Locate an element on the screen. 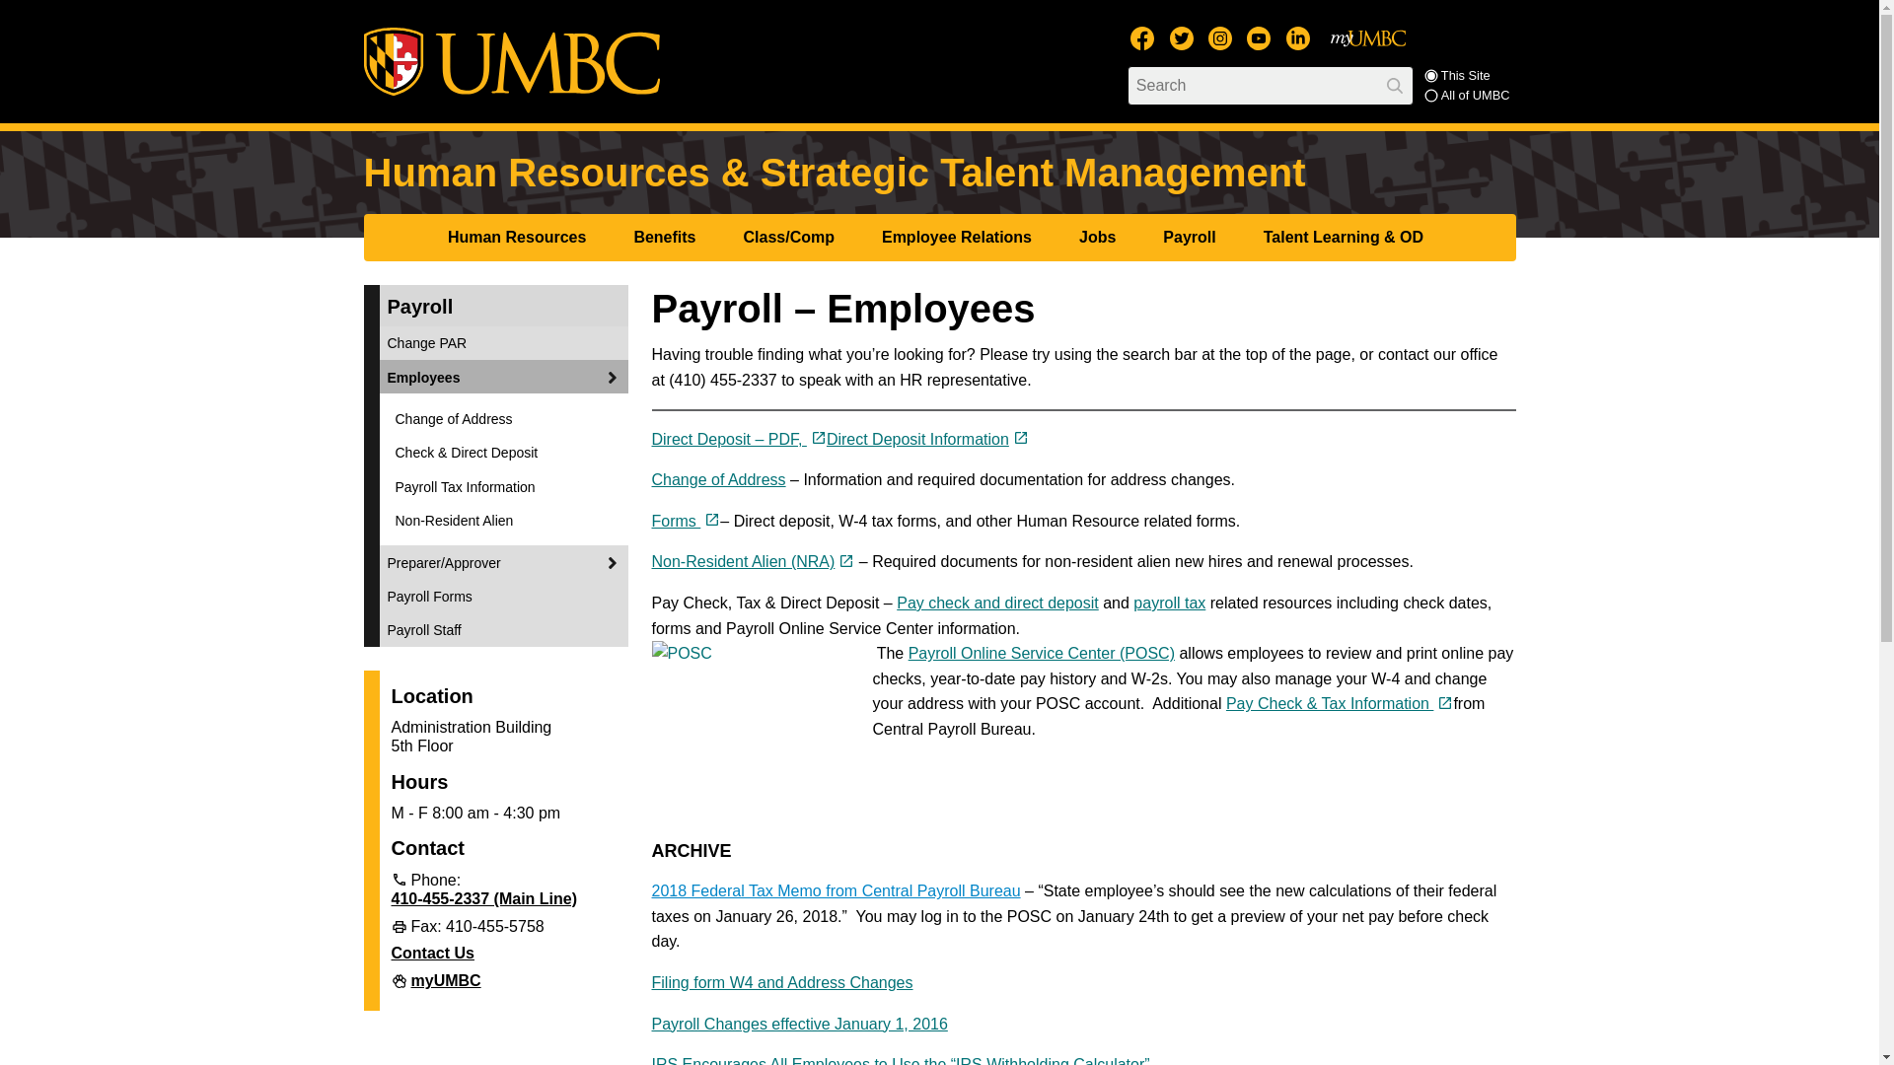 Image resolution: width=1894 pixels, height=1065 pixels. Payroll Forms is located at coordinates (685, 521).